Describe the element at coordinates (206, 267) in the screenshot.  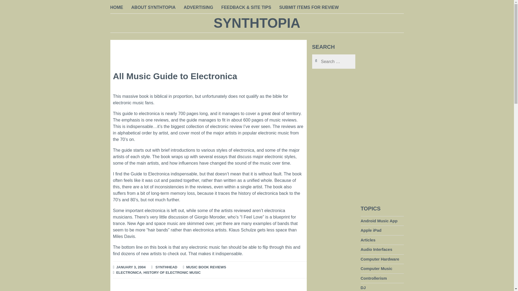
I see `MUSIC BOOK REVIEWS` at that location.